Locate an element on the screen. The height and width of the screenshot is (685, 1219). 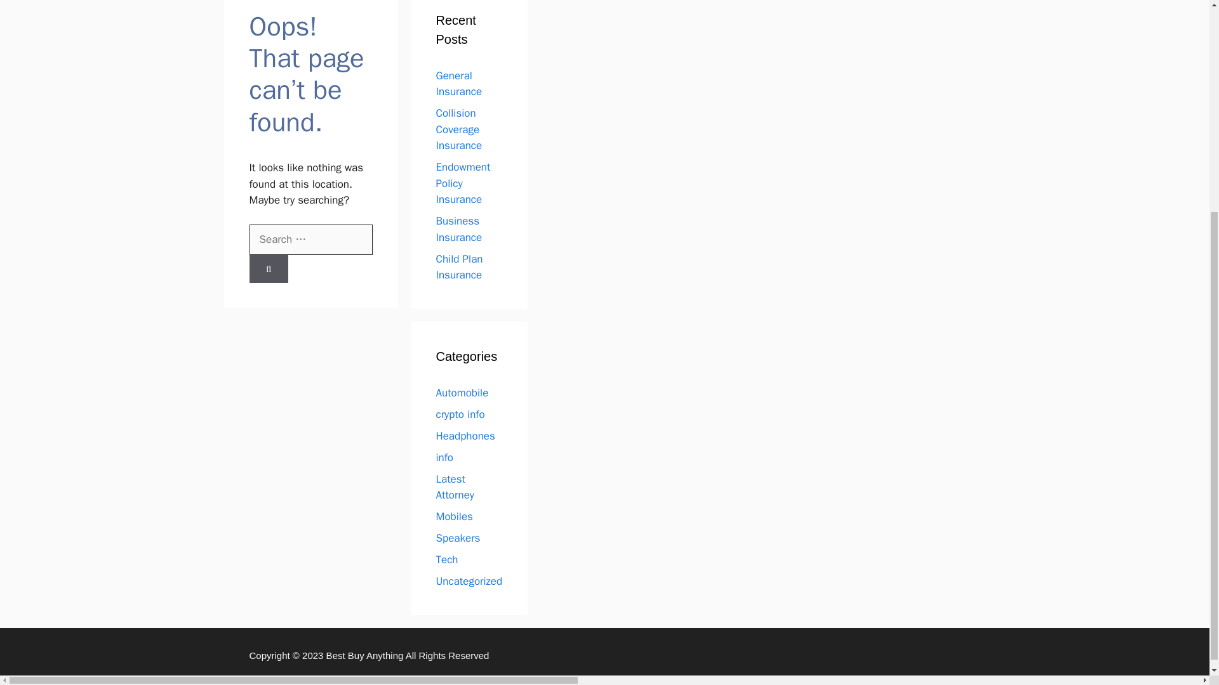
Uncategorized is located at coordinates (469, 581).